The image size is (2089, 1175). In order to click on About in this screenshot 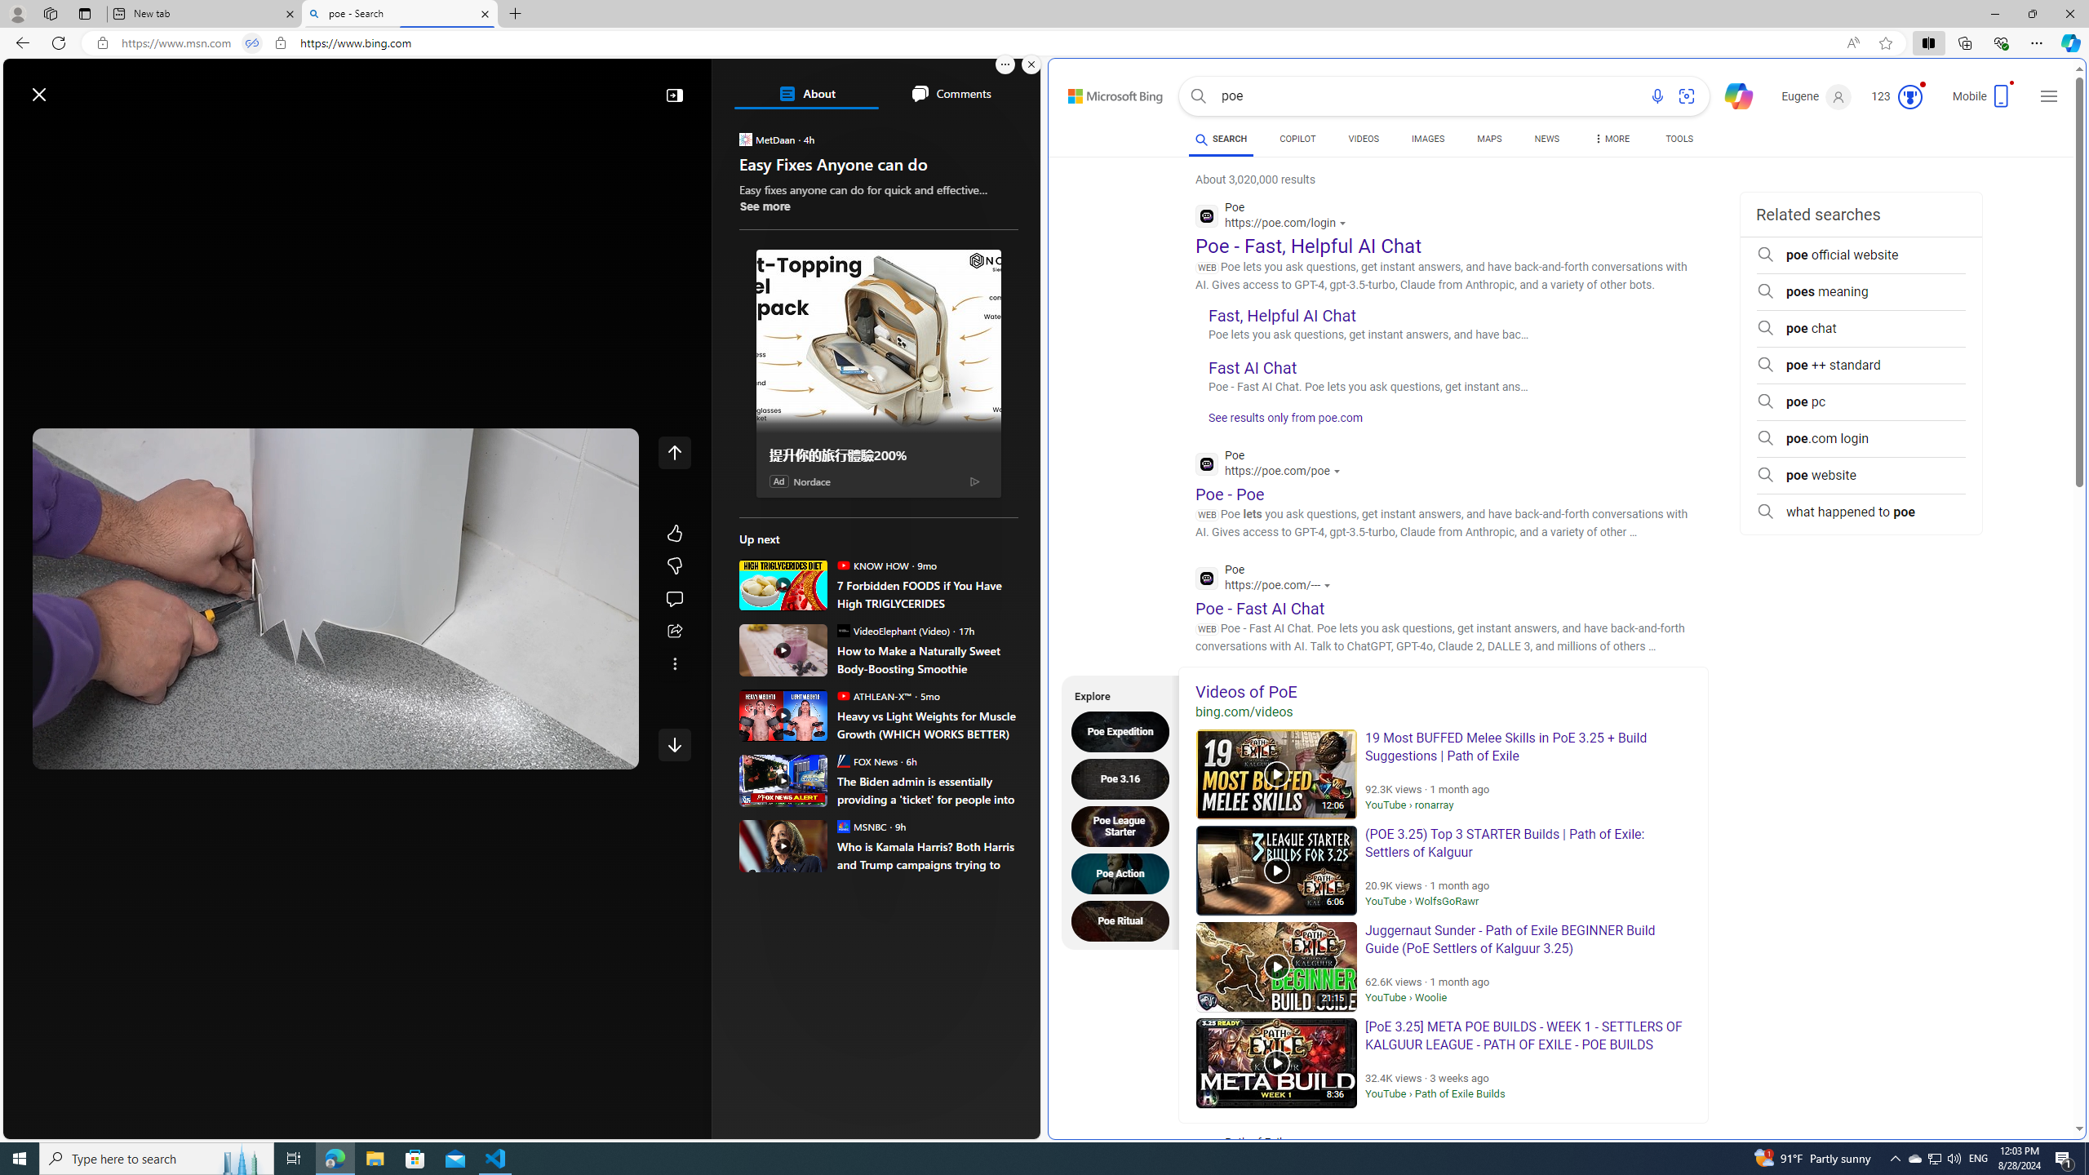, I will do `click(806, 93)`.